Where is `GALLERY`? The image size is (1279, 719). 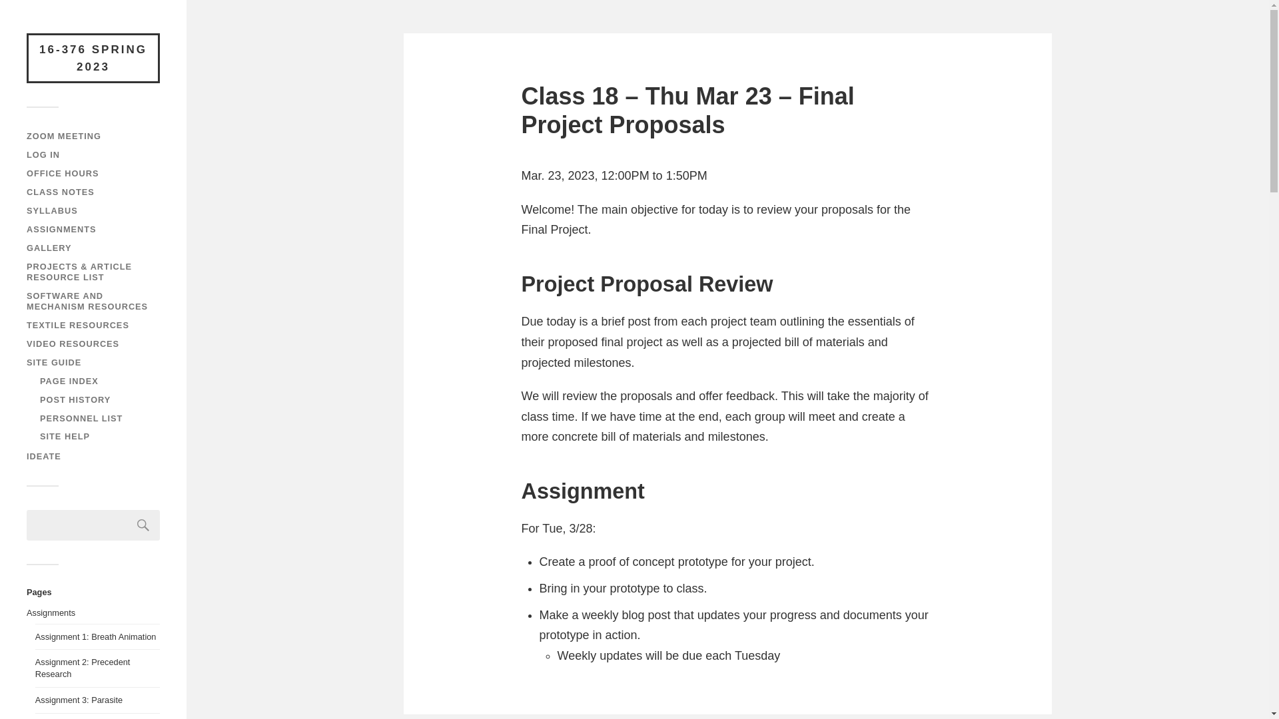
GALLERY is located at coordinates (49, 248).